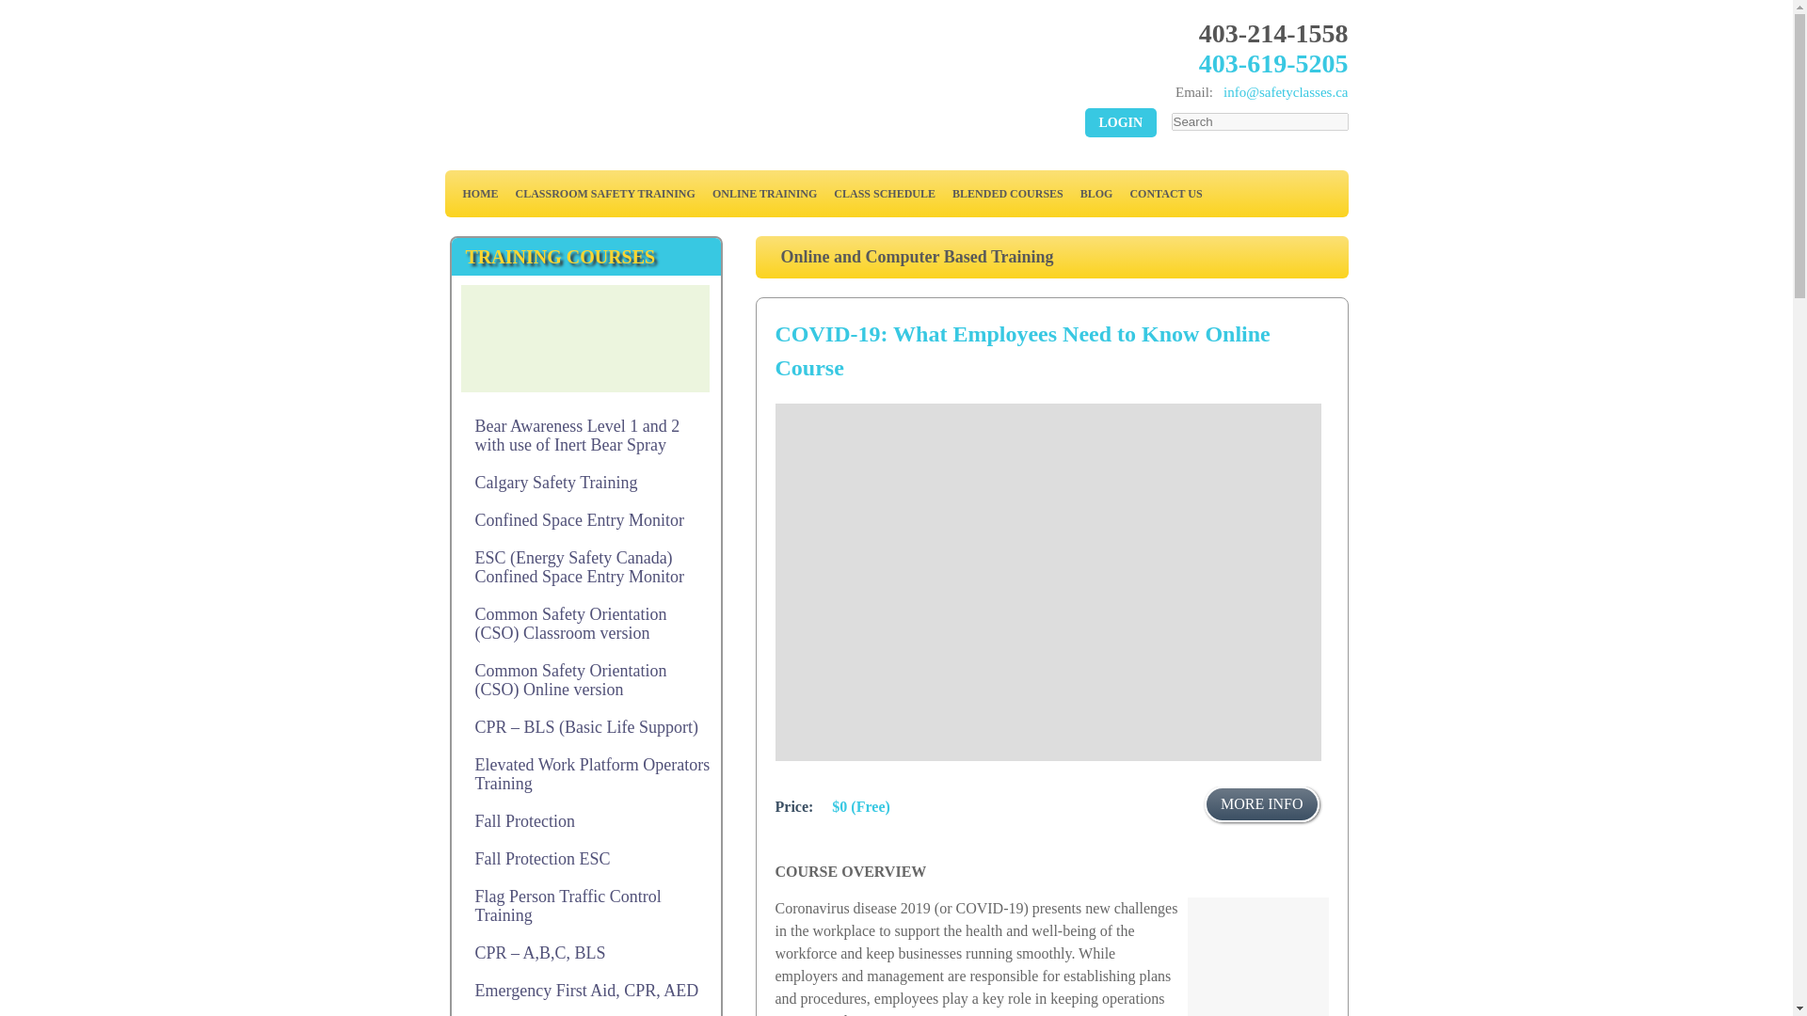  What do you see at coordinates (586, 520) in the screenshot?
I see `Confined Space Entry Monitor` at bounding box center [586, 520].